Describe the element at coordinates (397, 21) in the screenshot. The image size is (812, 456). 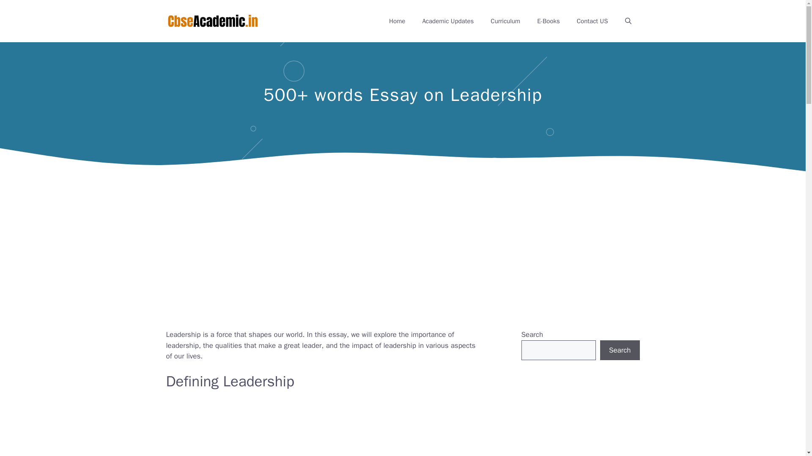
I see `Home` at that location.